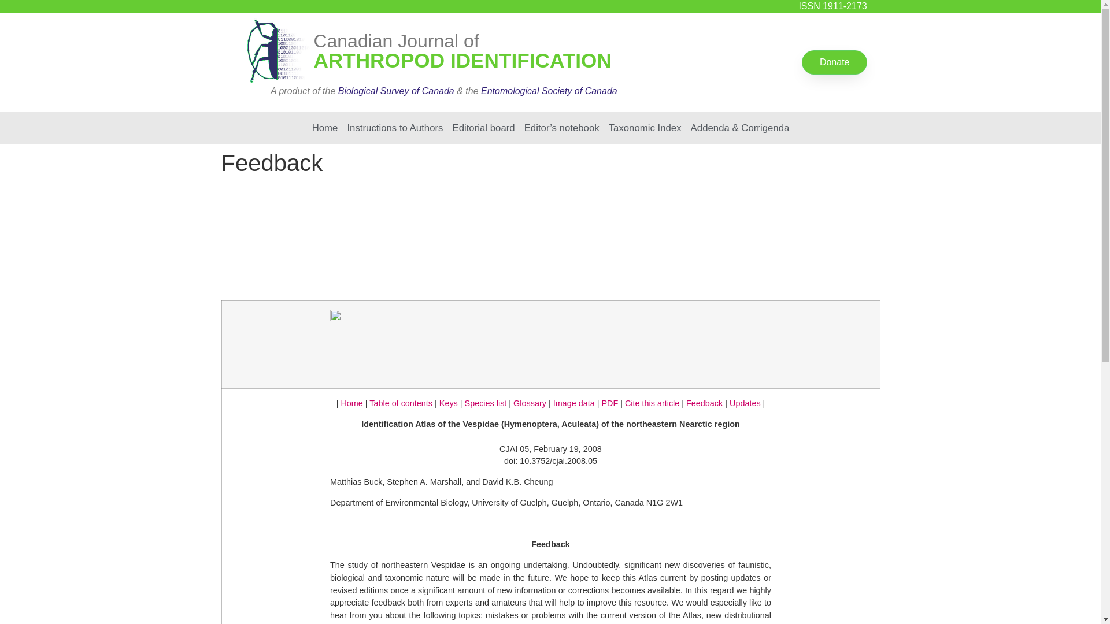  What do you see at coordinates (530, 403) in the screenshot?
I see `Glossary` at bounding box center [530, 403].